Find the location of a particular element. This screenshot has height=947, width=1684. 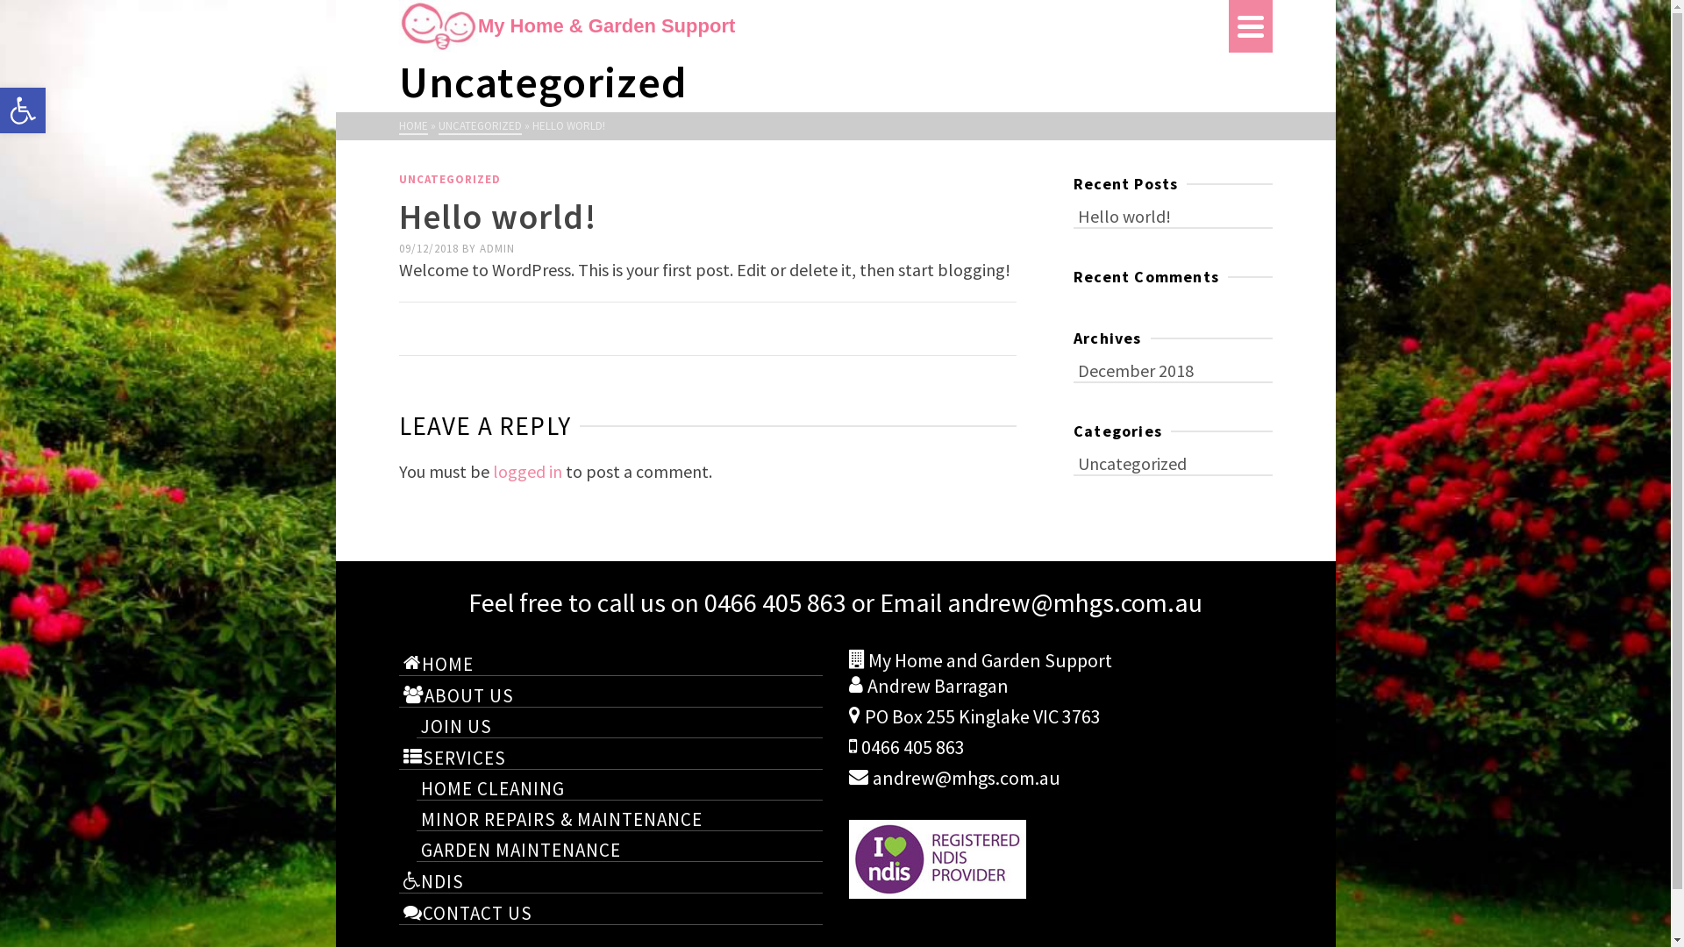

SERVICES is located at coordinates (610, 756).